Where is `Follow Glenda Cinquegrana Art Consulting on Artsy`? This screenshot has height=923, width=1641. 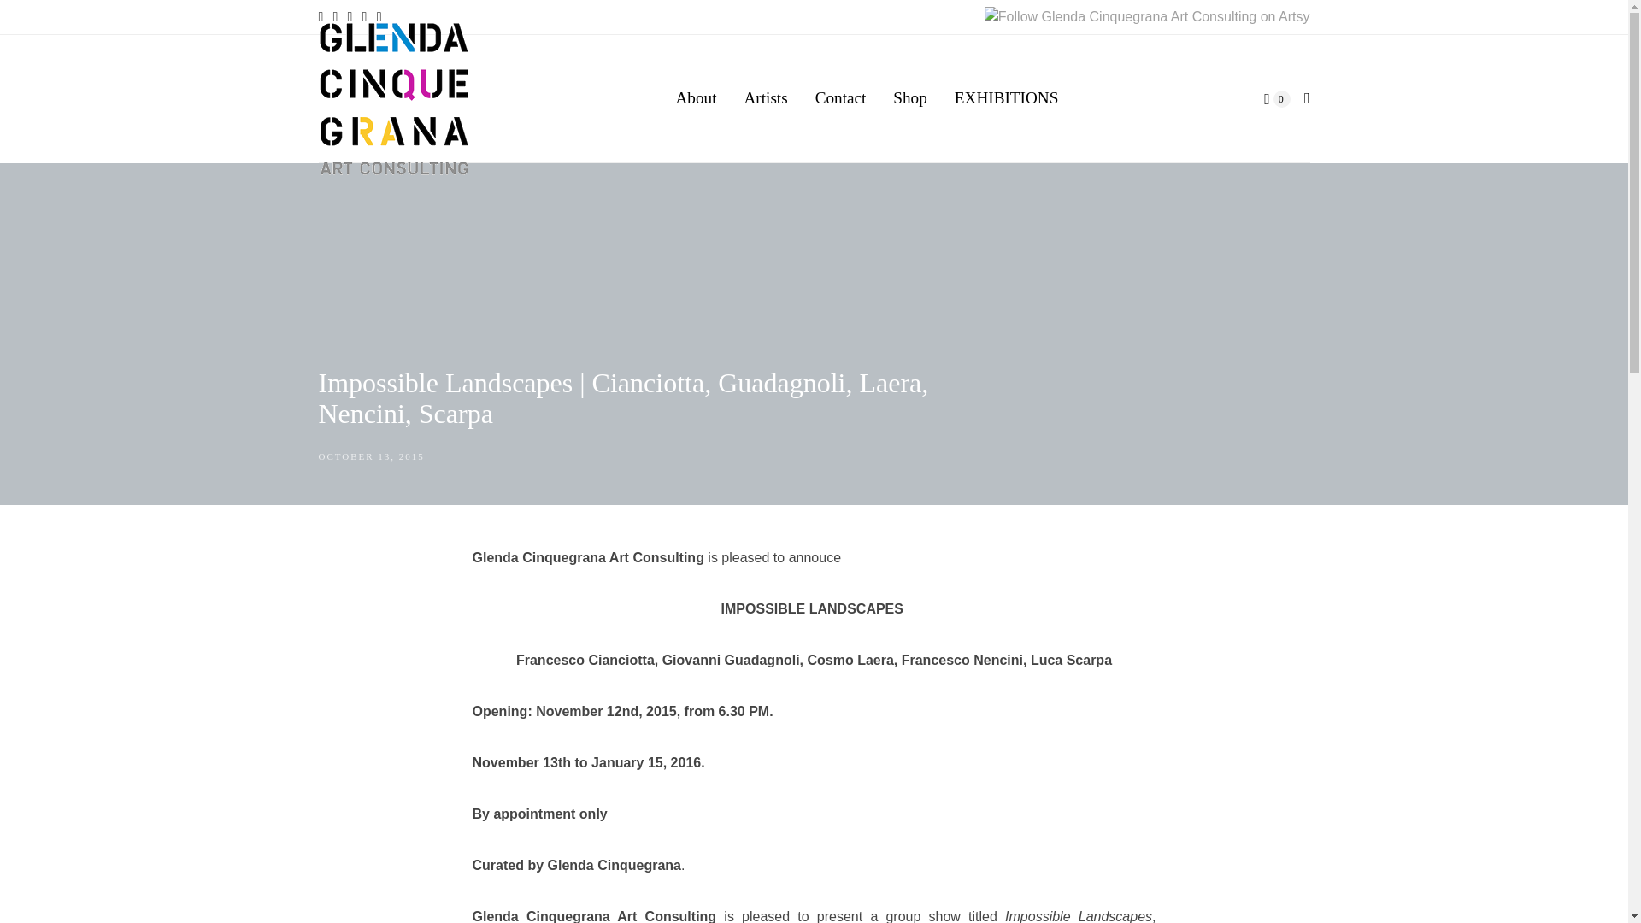 Follow Glenda Cinquegrana Art Consulting on Artsy is located at coordinates (1147, 17).